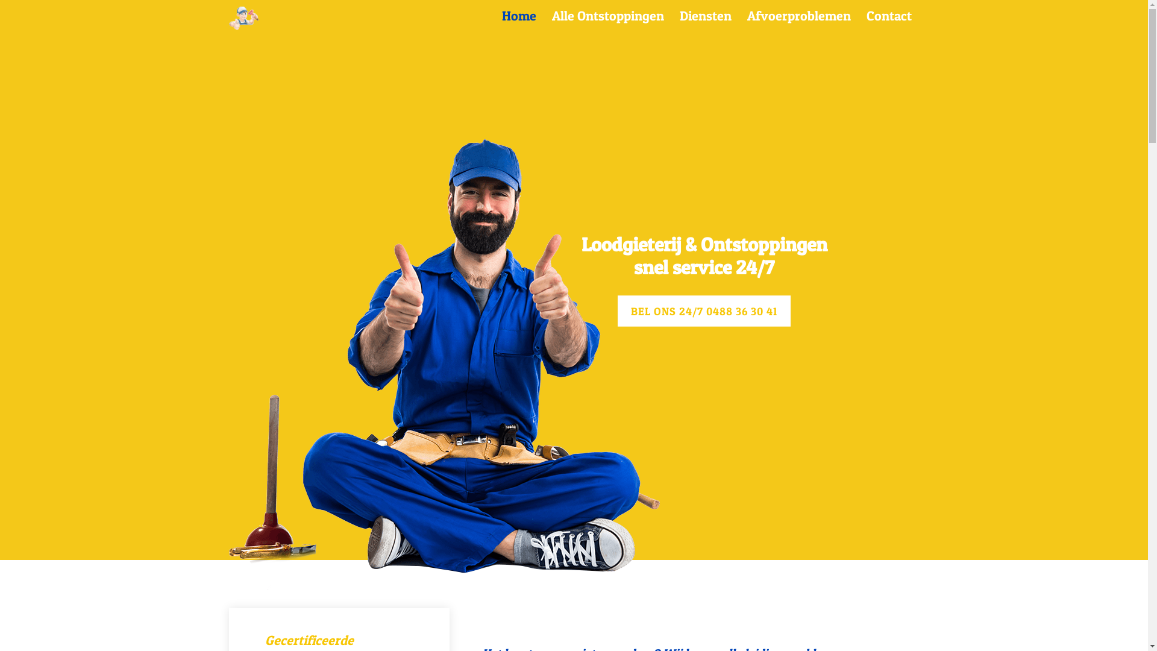 The width and height of the screenshot is (1157, 651). What do you see at coordinates (798, 16) in the screenshot?
I see `Afvoerproblemen` at bounding box center [798, 16].